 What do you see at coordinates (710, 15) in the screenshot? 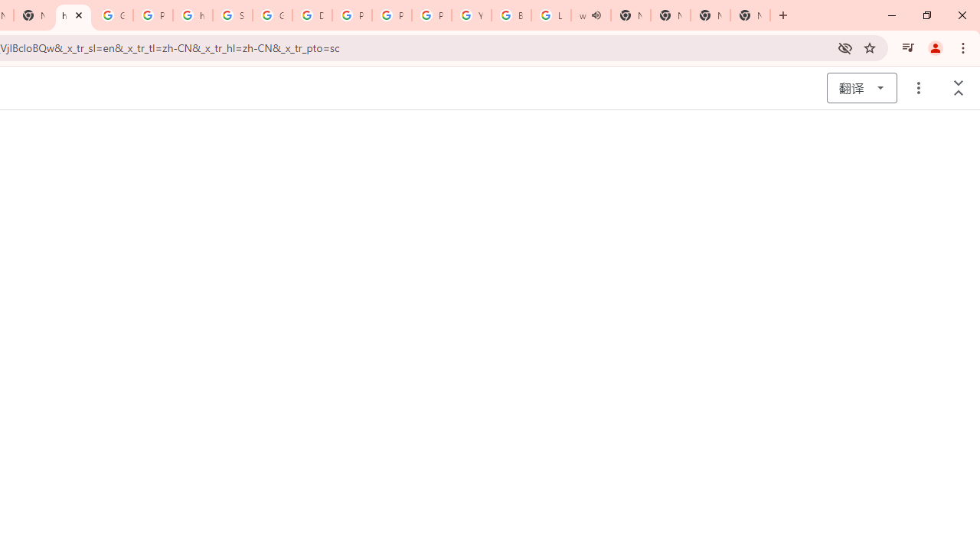
I see `New Tab` at bounding box center [710, 15].